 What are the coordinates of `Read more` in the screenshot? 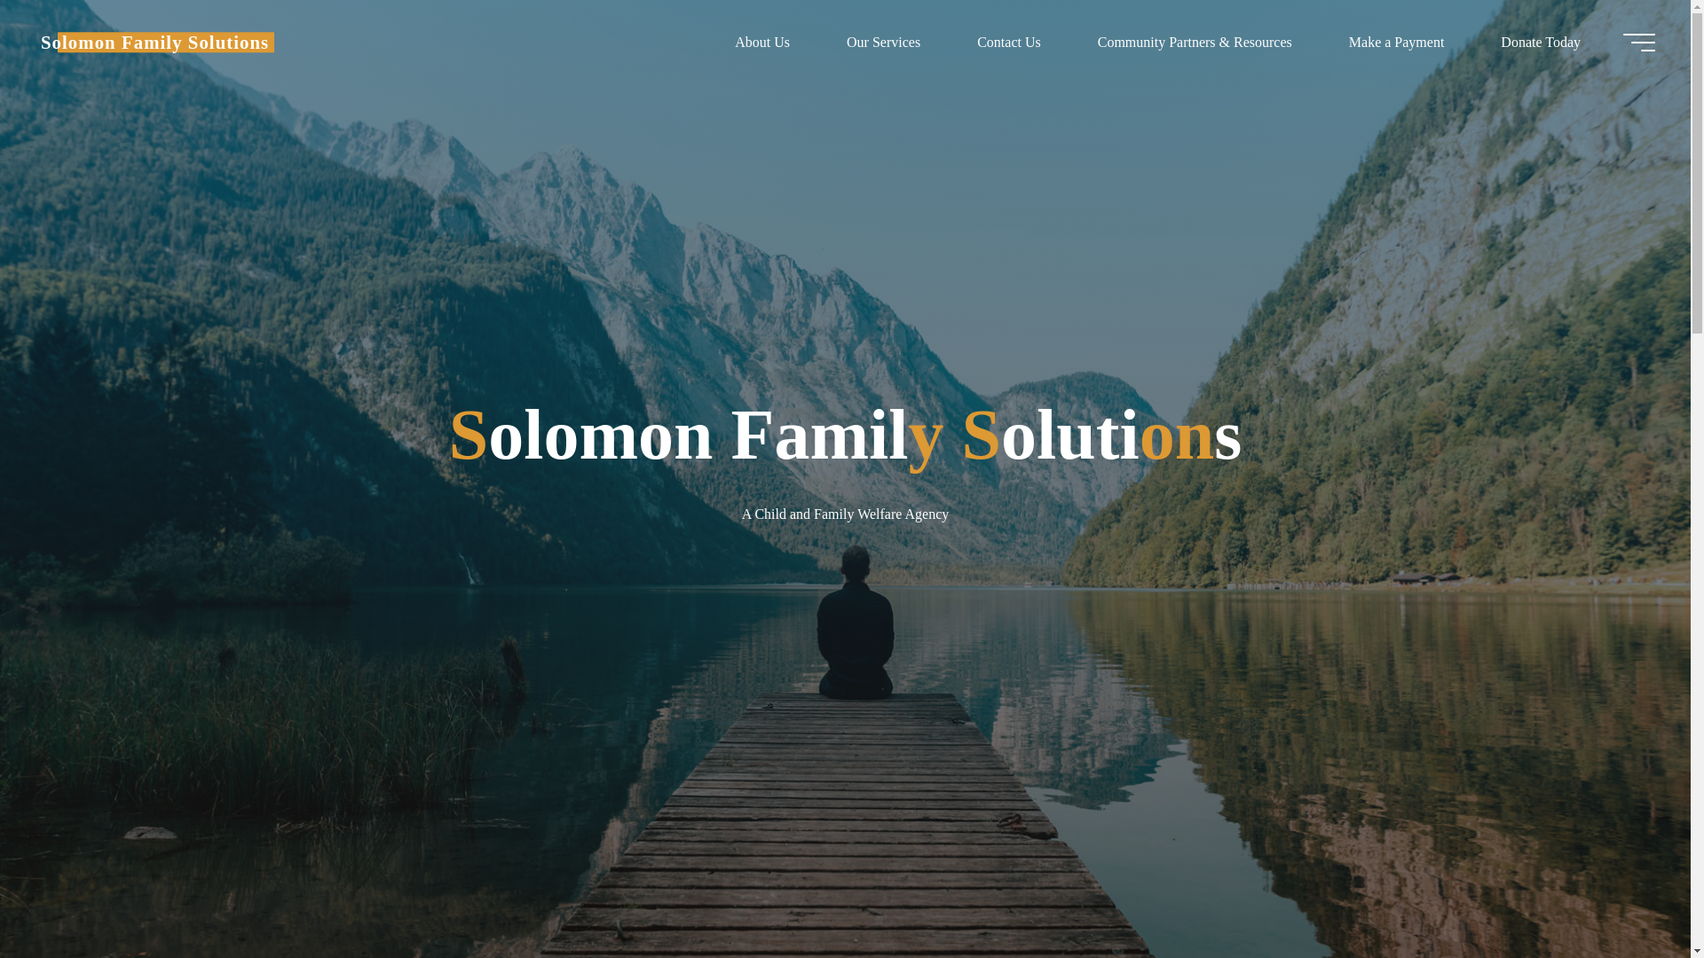 It's located at (845, 847).